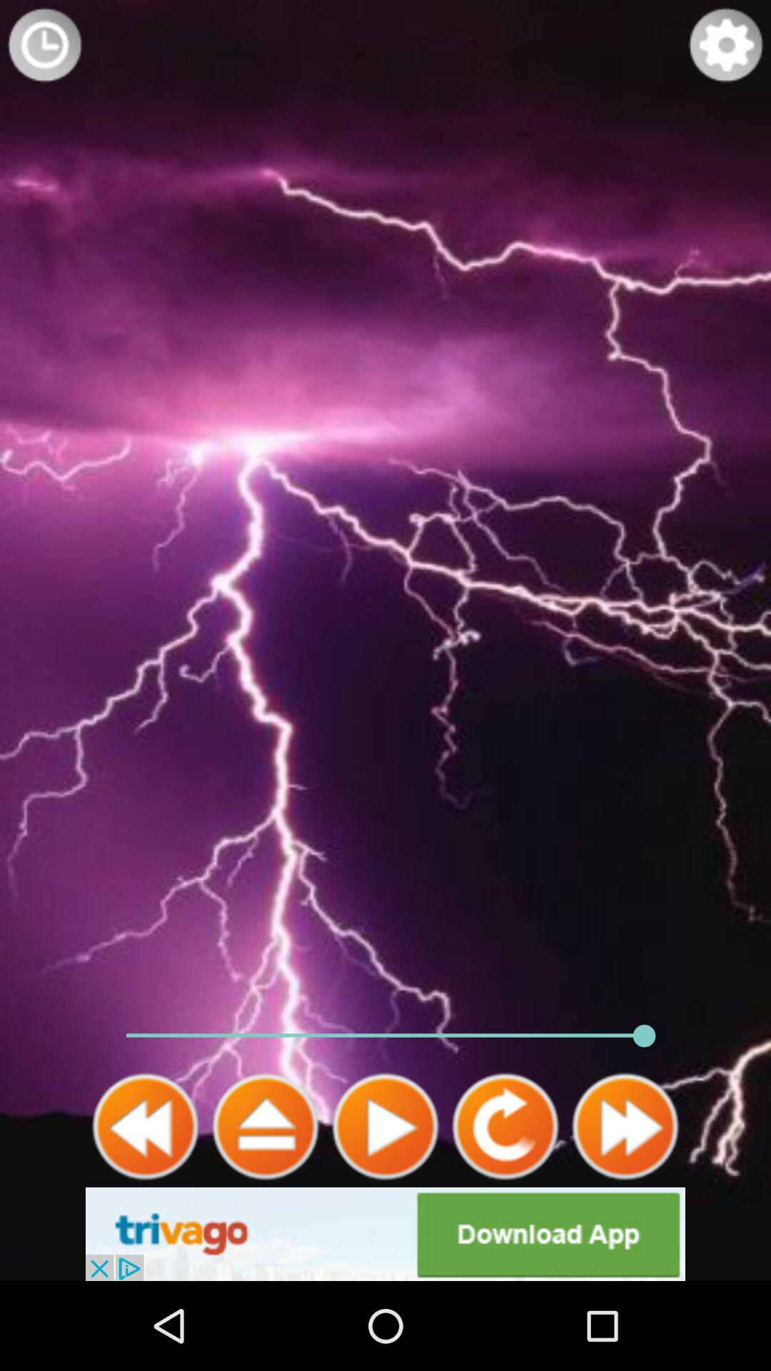 The width and height of the screenshot is (771, 1371). What do you see at coordinates (385, 1127) in the screenshot?
I see `play` at bounding box center [385, 1127].